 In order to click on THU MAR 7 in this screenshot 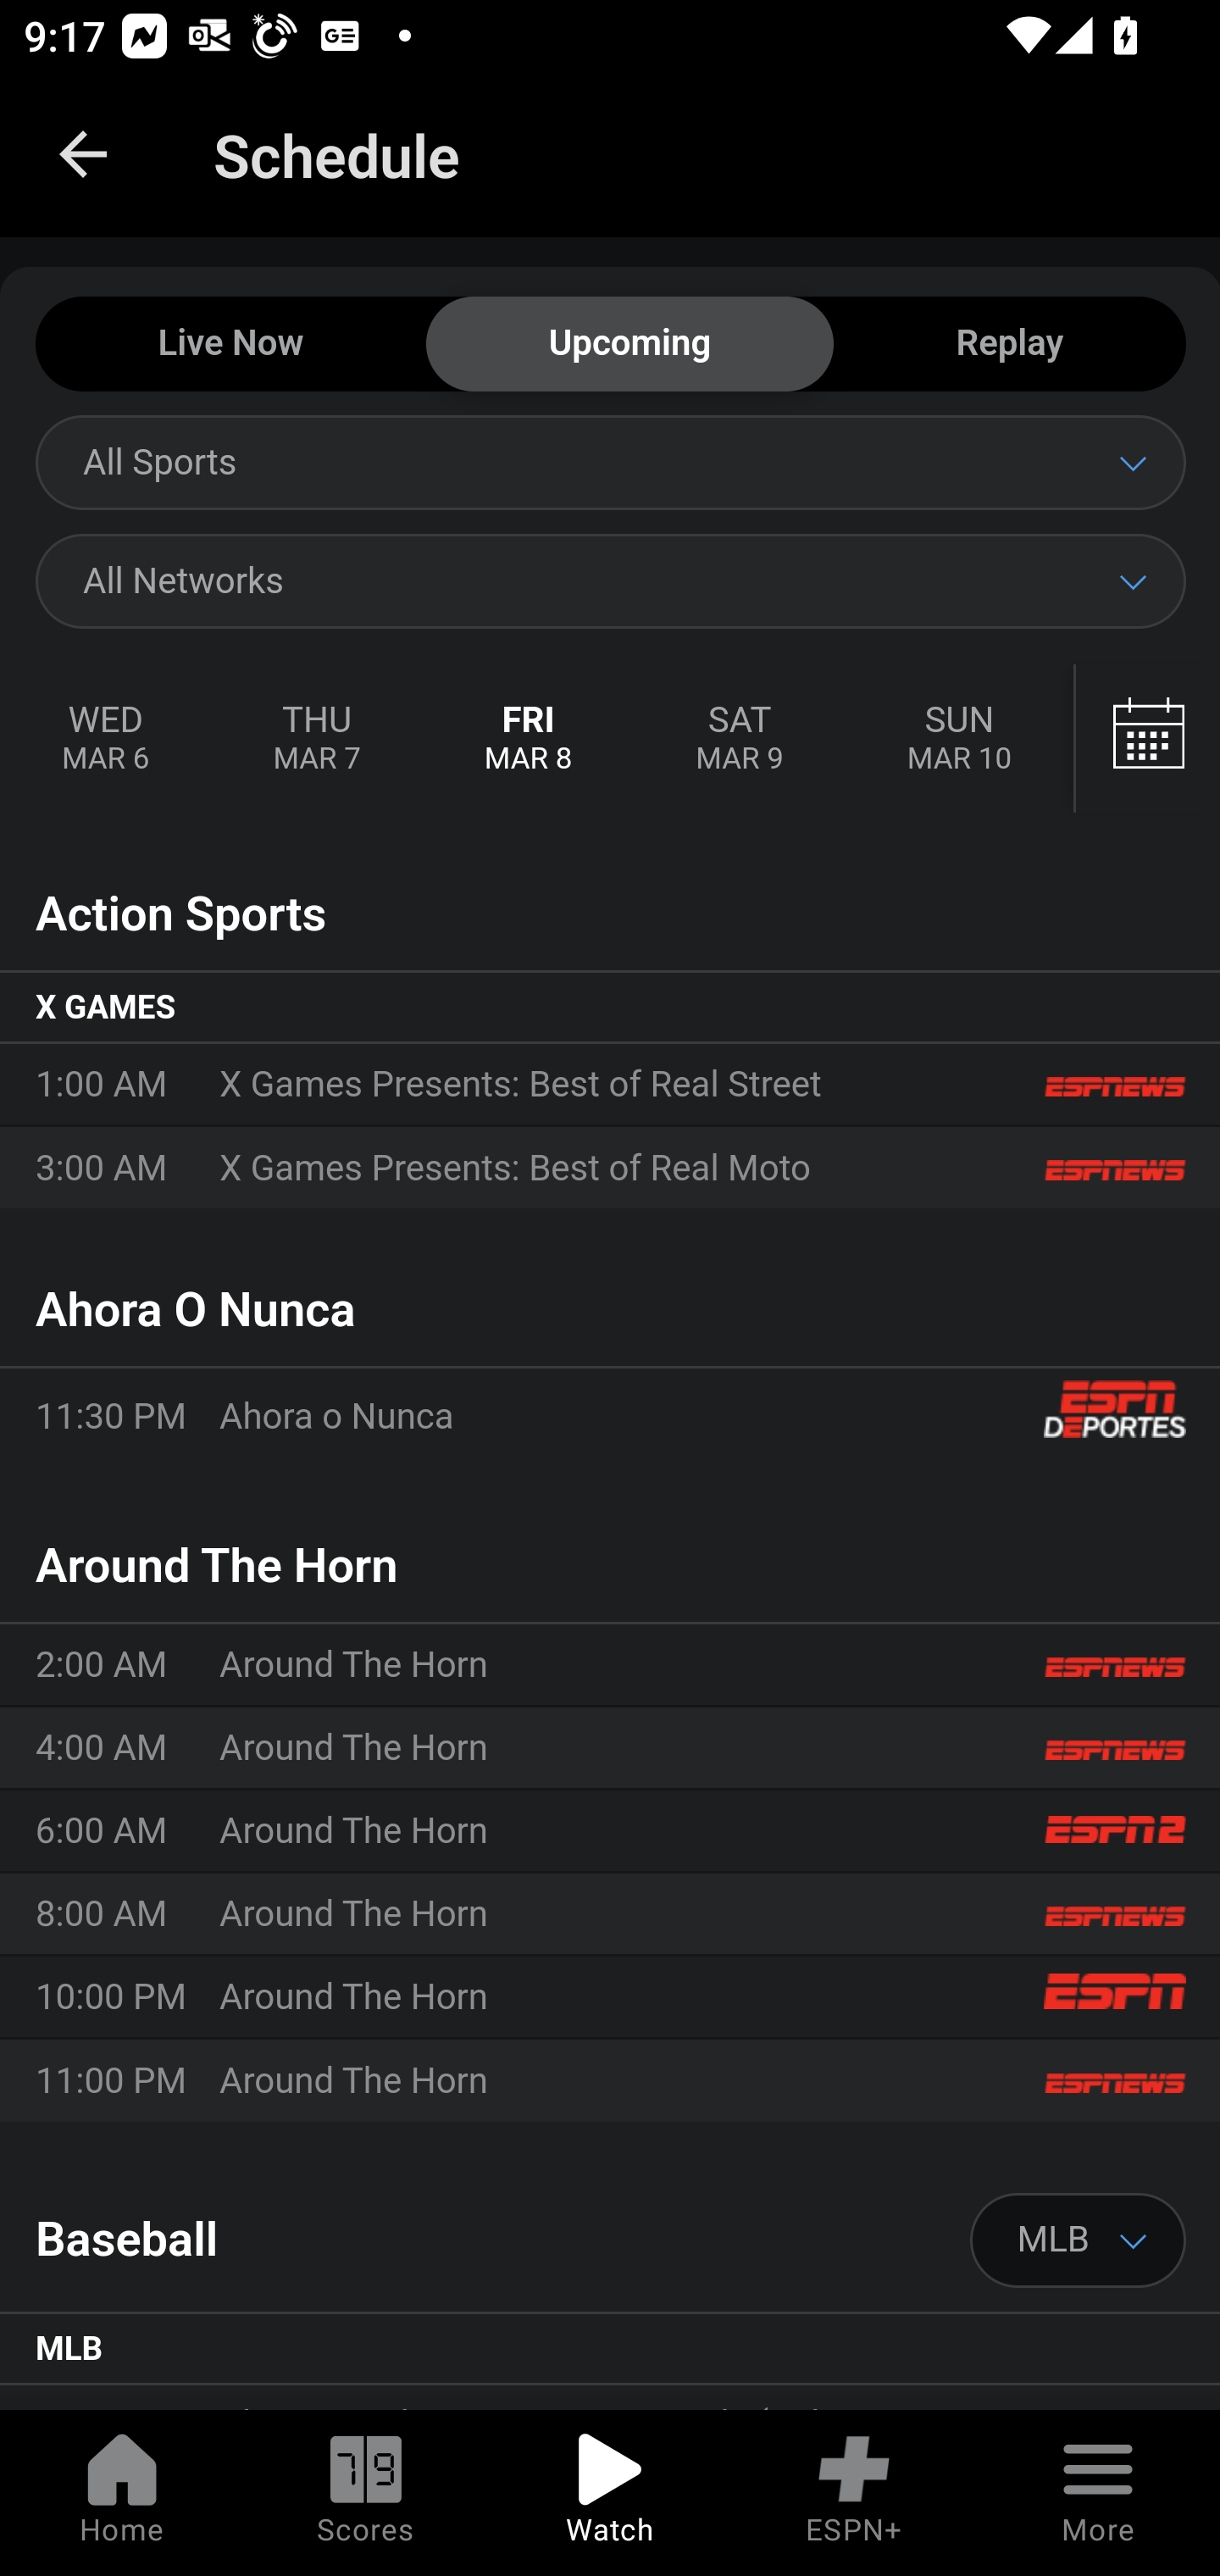, I will do `click(316, 739)`.